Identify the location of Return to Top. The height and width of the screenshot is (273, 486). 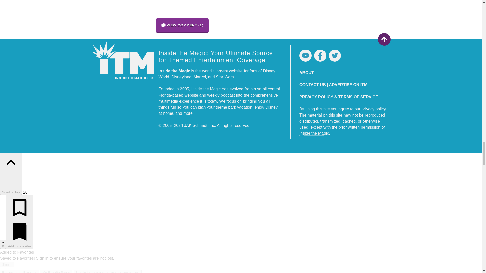
(384, 39).